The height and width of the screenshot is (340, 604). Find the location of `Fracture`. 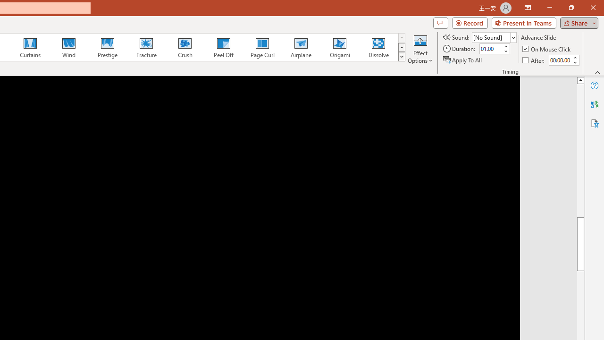

Fracture is located at coordinates (146, 47).